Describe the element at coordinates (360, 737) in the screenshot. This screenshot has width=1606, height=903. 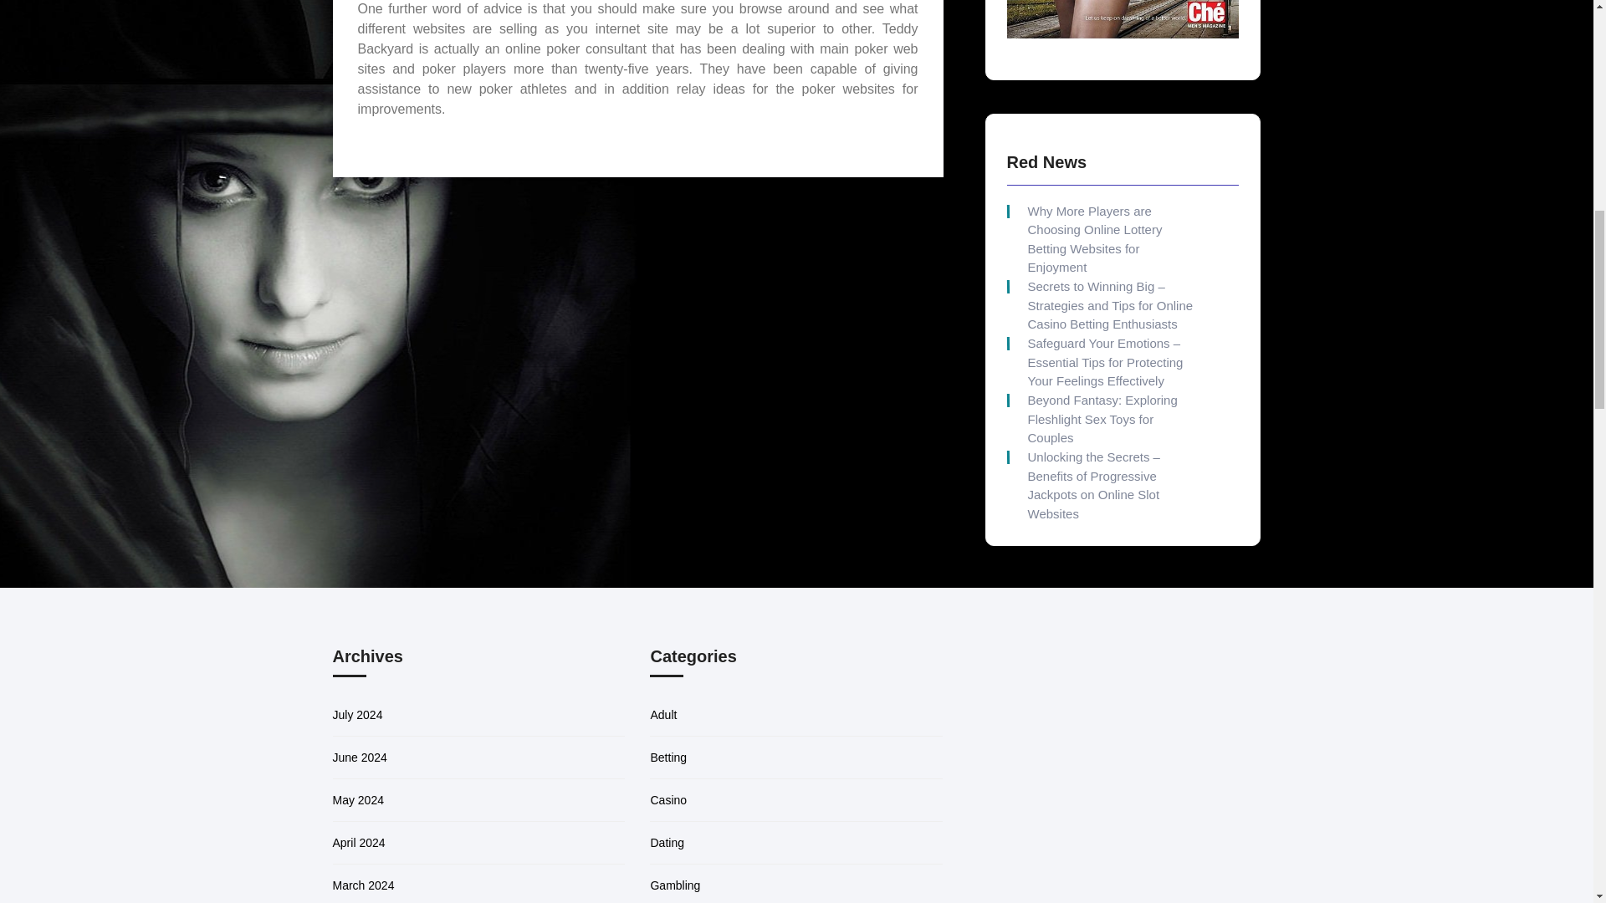
I see `June 2024` at that location.